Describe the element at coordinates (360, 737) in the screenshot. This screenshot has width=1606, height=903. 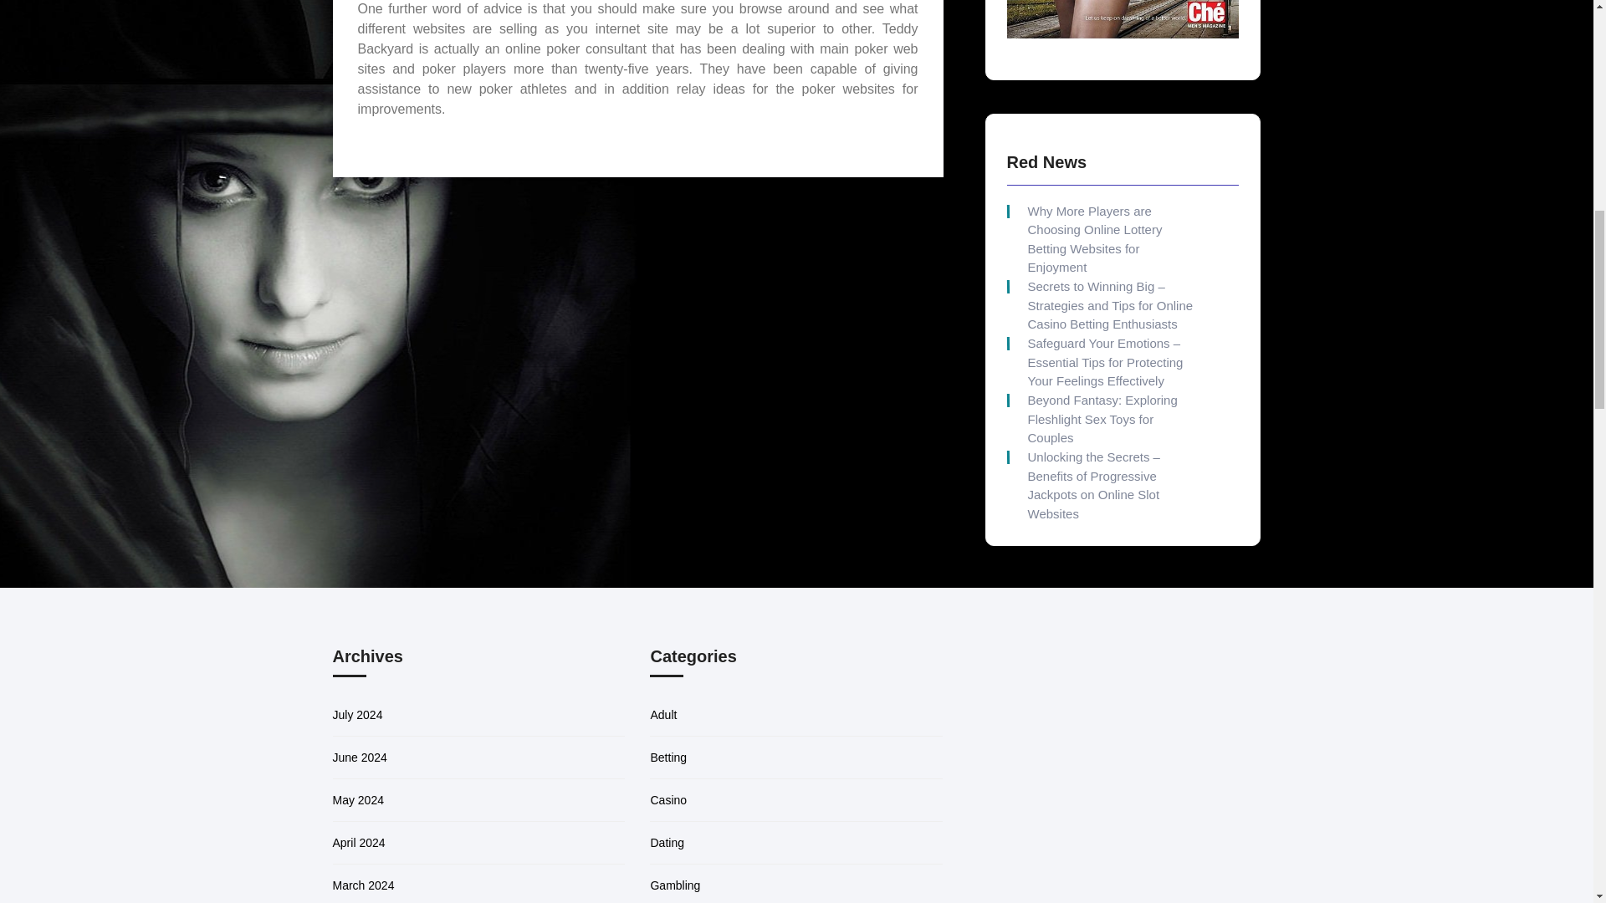
I see `June 2024` at that location.